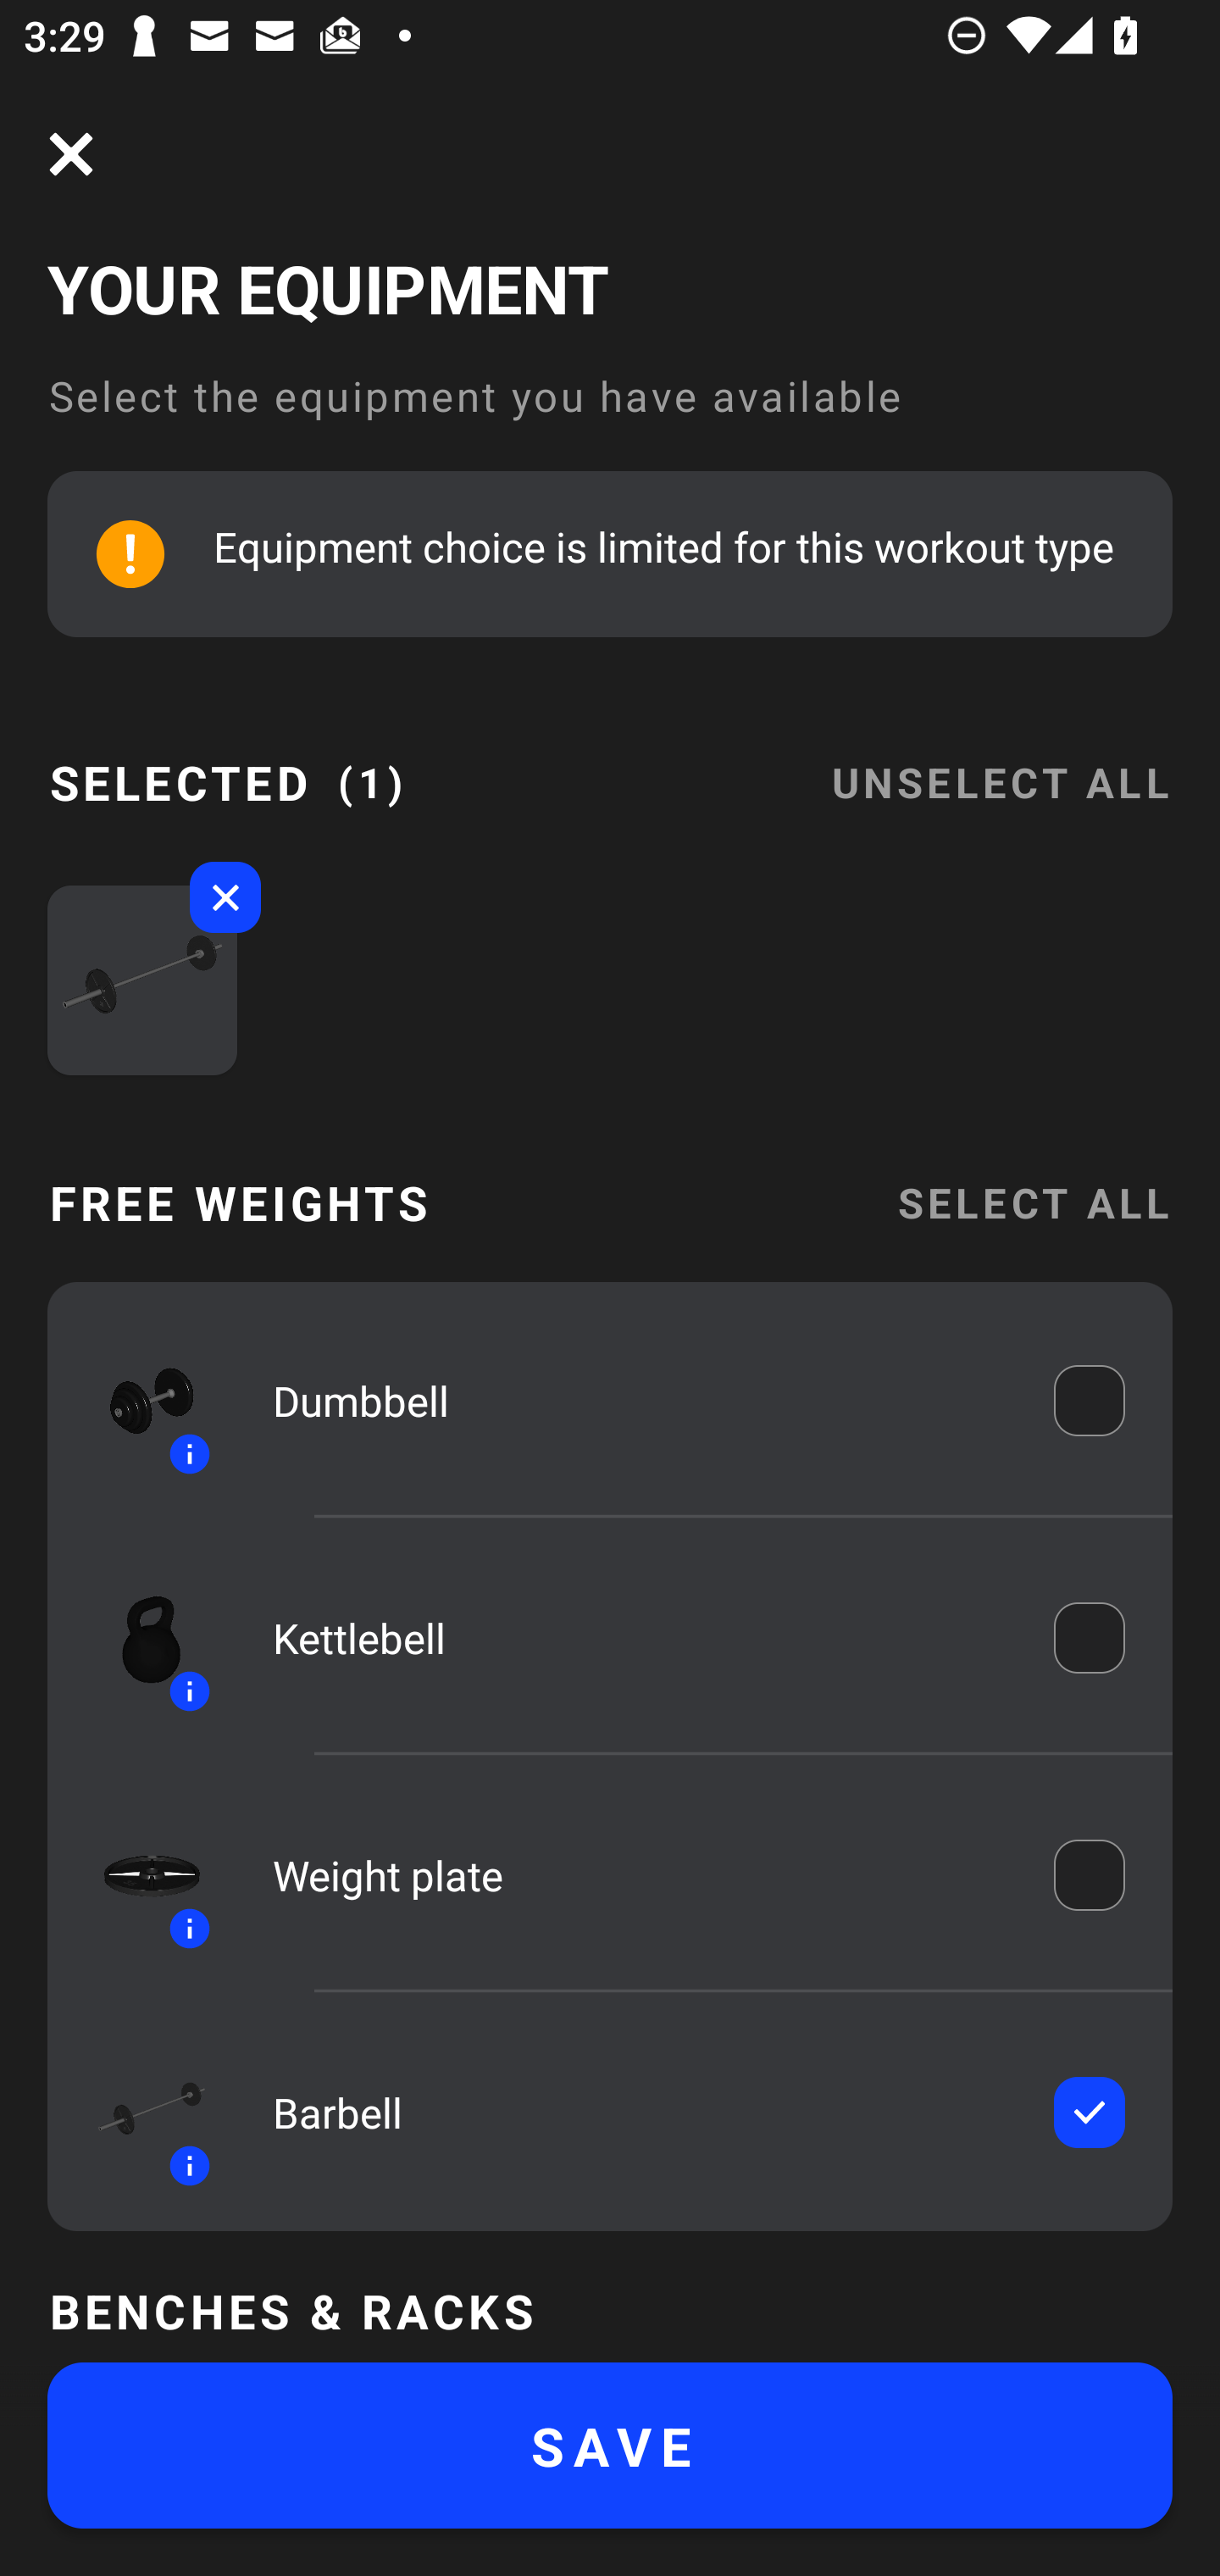 The width and height of the screenshot is (1220, 2576). What do you see at coordinates (640, 2112) in the screenshot?
I see `Barbell` at bounding box center [640, 2112].